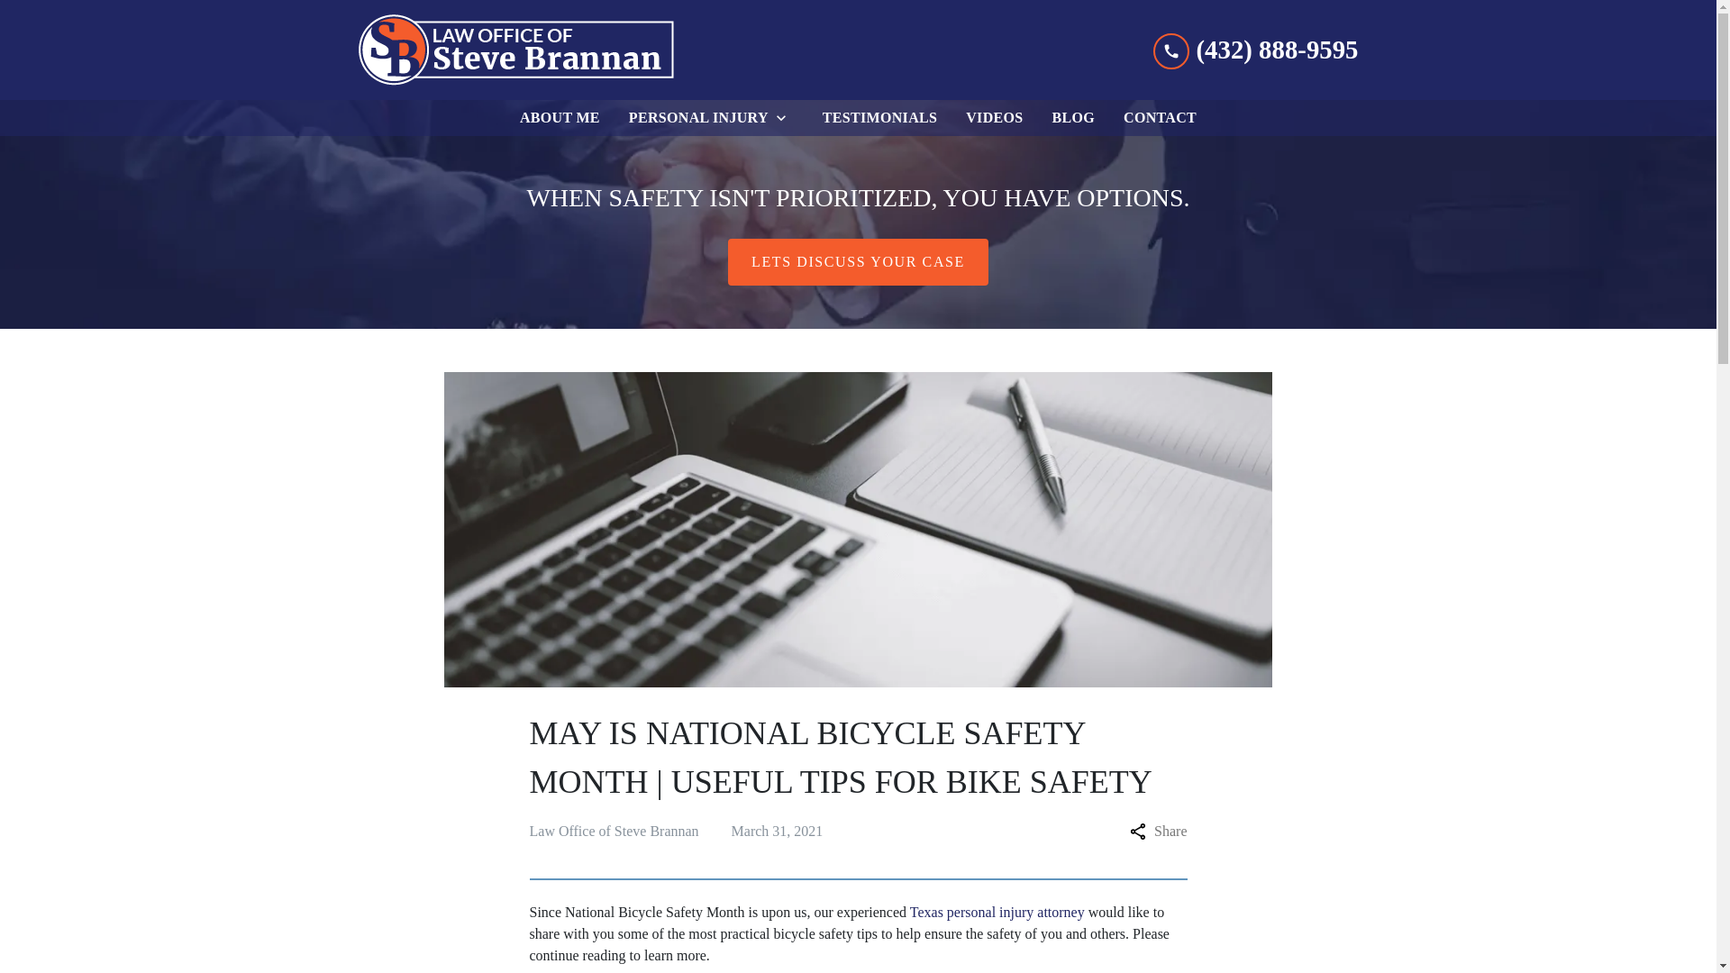 The height and width of the screenshot is (973, 1730). I want to click on ABOUT ME, so click(559, 118).